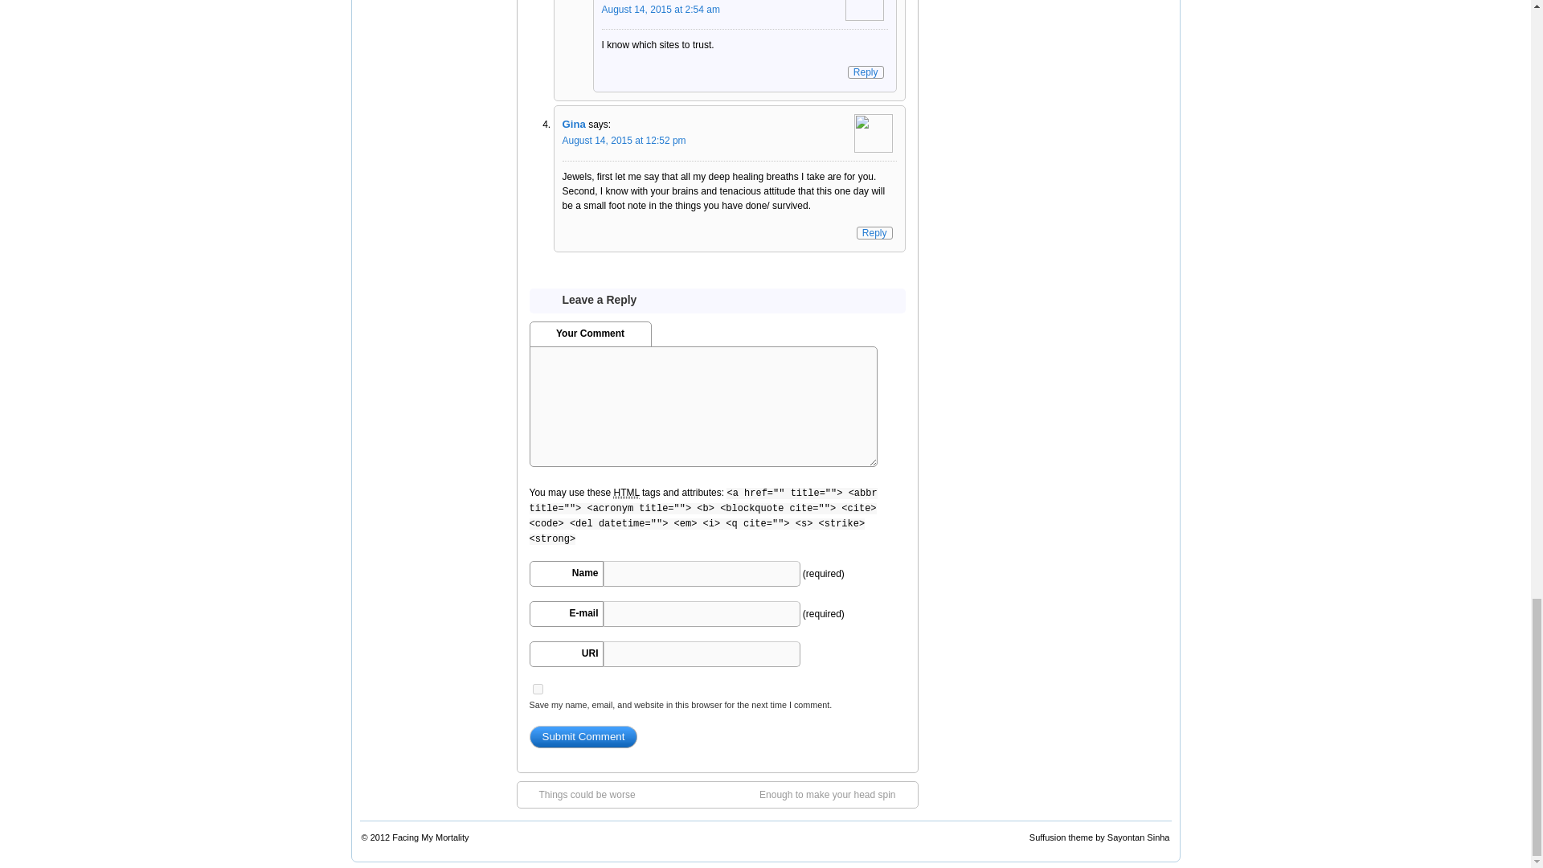  Describe the element at coordinates (583, 736) in the screenshot. I see `Submit Comment` at that location.